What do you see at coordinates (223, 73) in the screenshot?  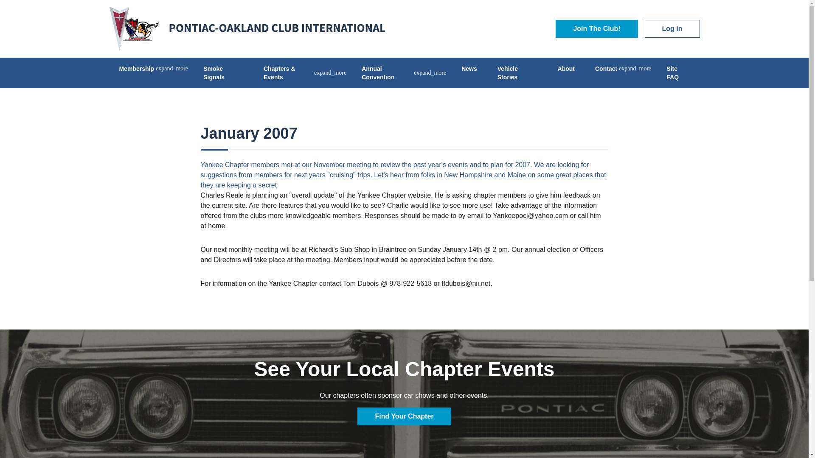 I see `Smoke Signals` at bounding box center [223, 73].